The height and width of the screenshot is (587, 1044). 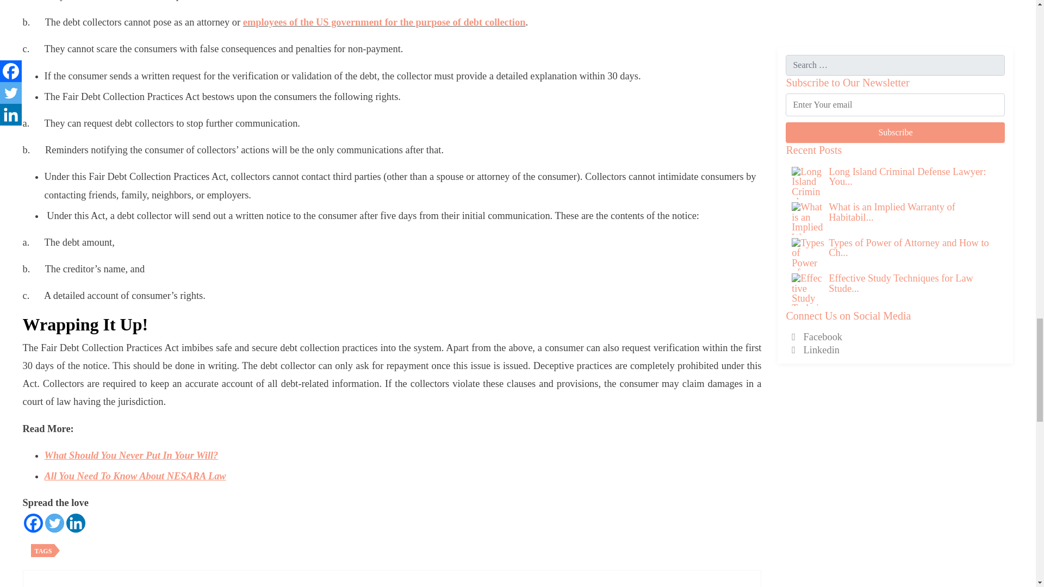 What do you see at coordinates (54, 523) in the screenshot?
I see `Twitter` at bounding box center [54, 523].